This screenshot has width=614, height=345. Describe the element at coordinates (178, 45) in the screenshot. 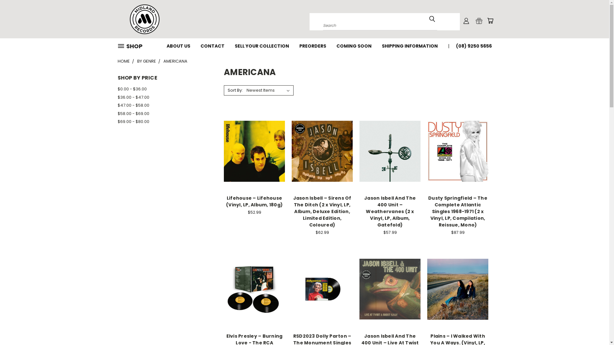

I see `ABOUT US` at that location.